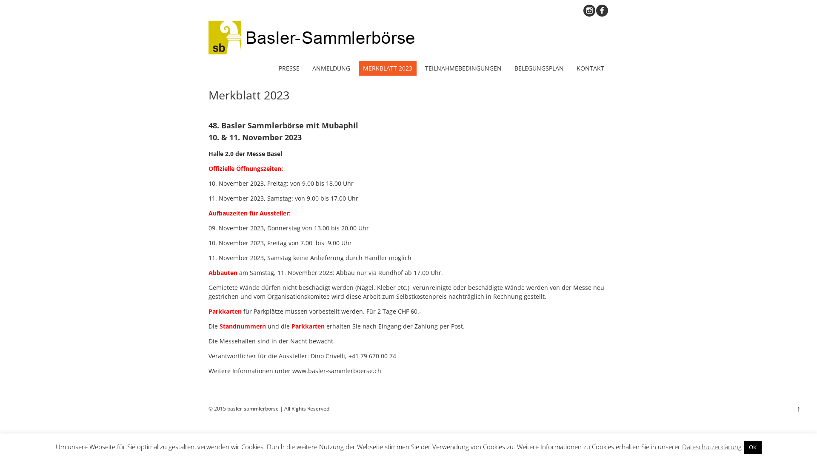  Describe the element at coordinates (589, 11) in the screenshot. I see `instagram` at that location.